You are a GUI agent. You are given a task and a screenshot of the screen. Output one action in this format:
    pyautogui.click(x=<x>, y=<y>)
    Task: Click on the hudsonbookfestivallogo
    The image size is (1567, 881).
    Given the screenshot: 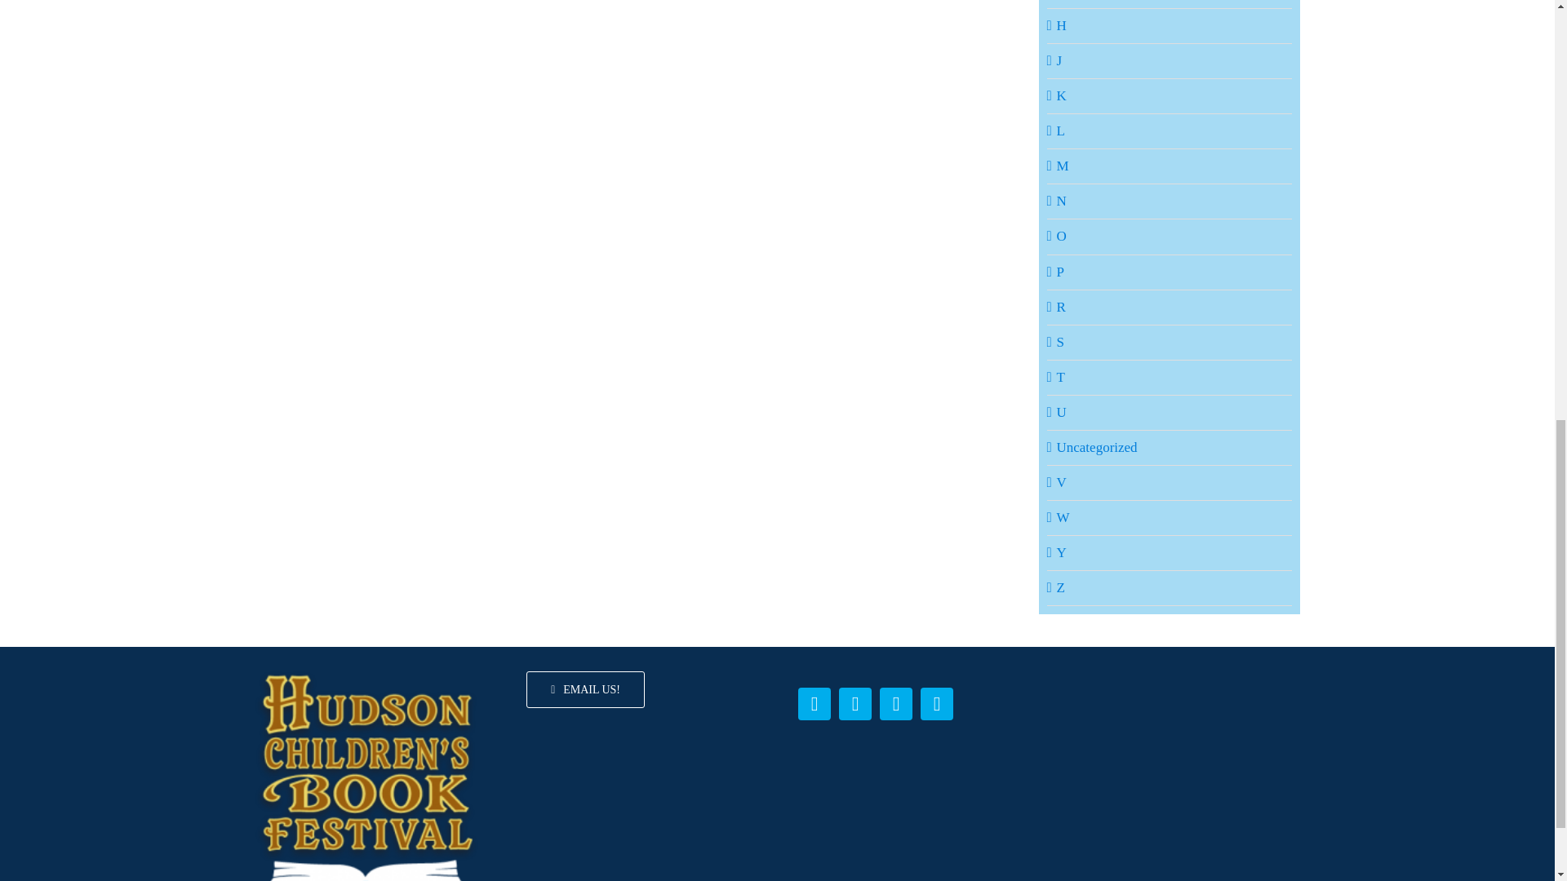 What is the action you would take?
    pyautogui.click(x=366, y=776)
    